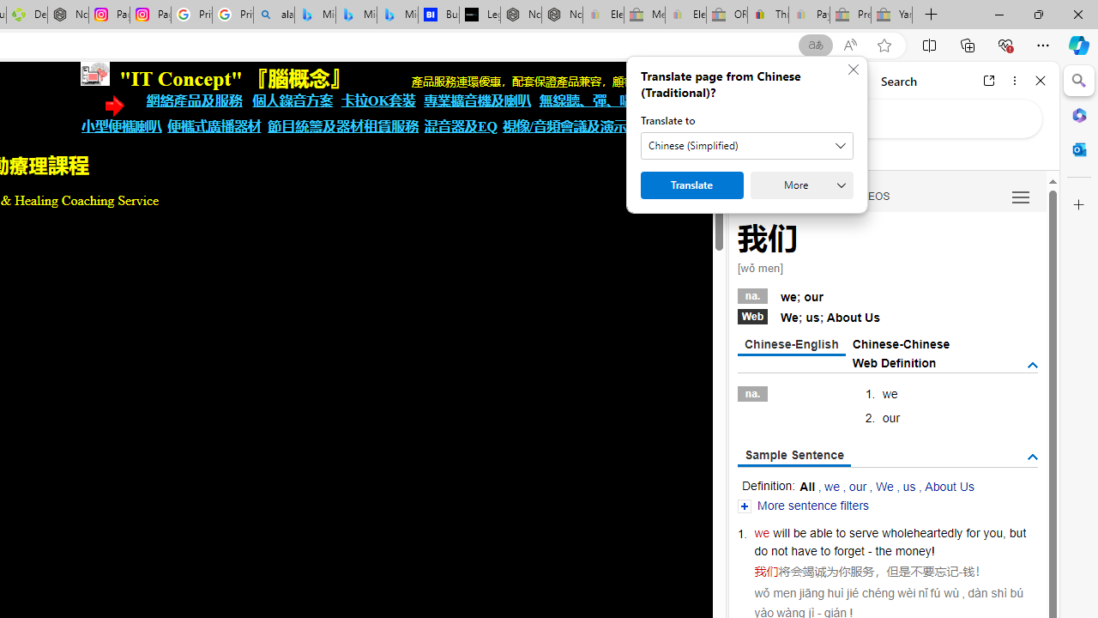 The image size is (1098, 618). What do you see at coordinates (777, 81) in the screenshot?
I see `Forward` at bounding box center [777, 81].